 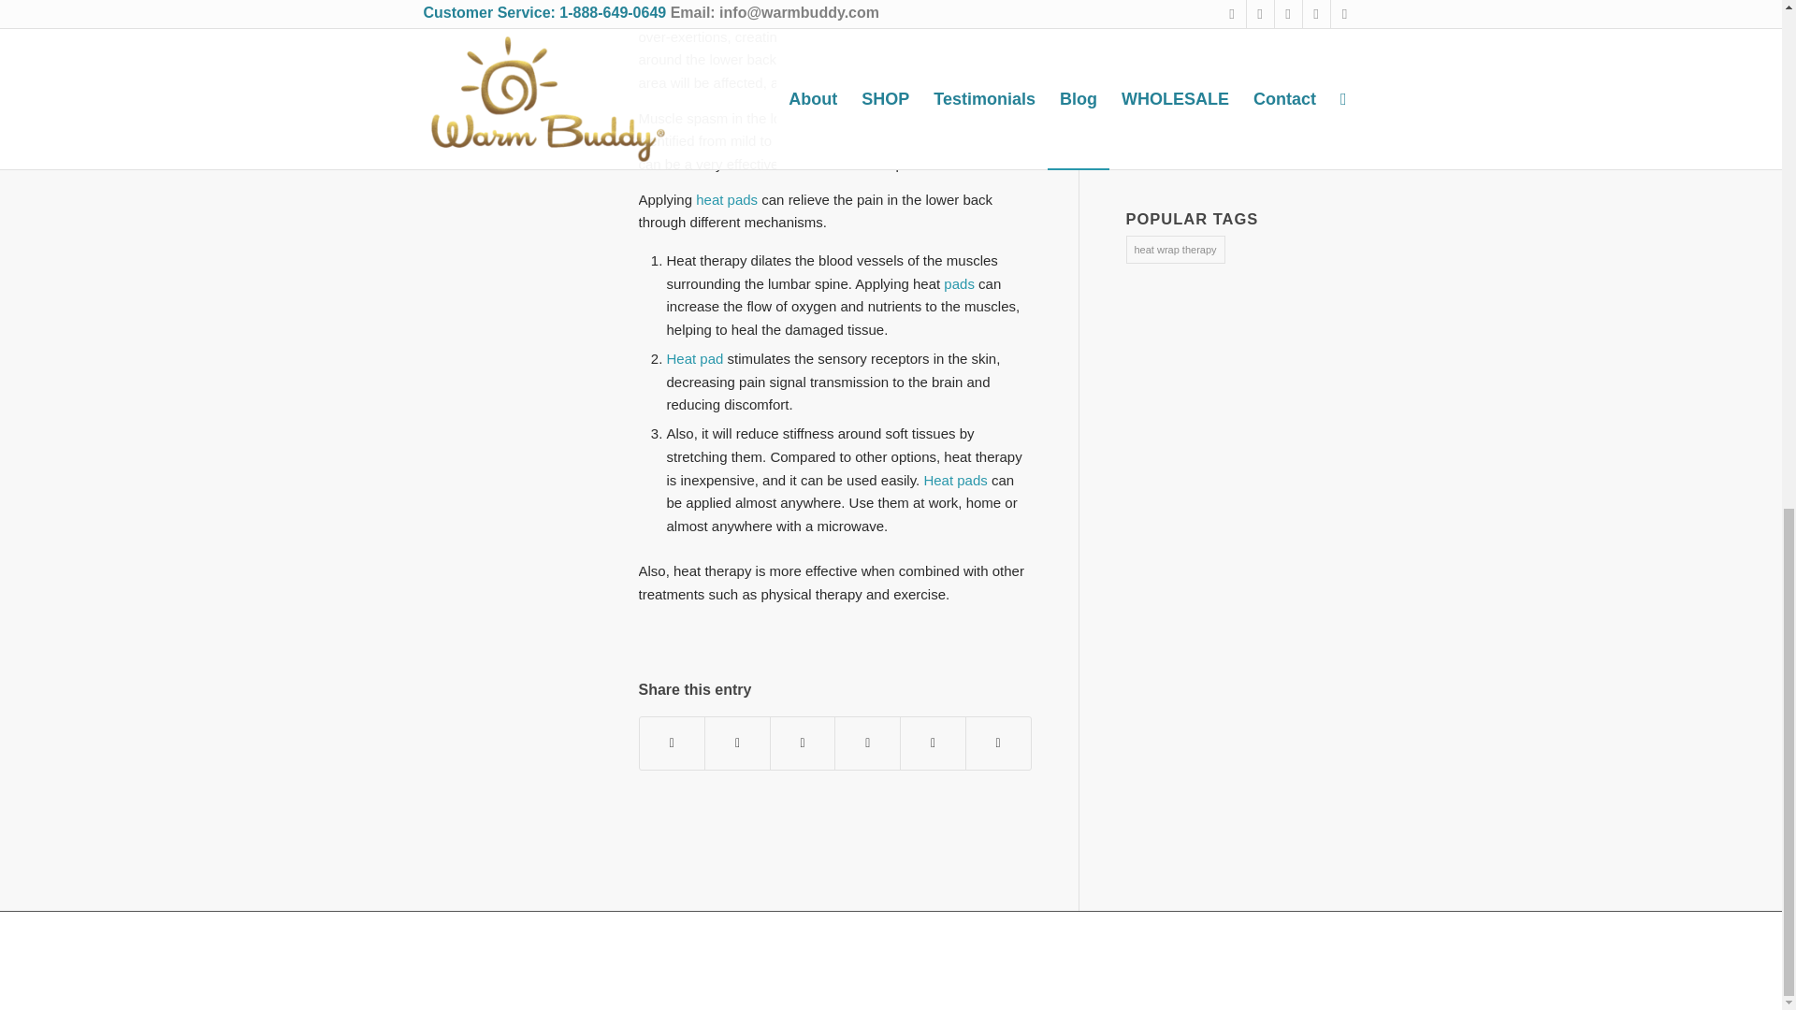 I want to click on Heat pads, so click(x=954, y=480).